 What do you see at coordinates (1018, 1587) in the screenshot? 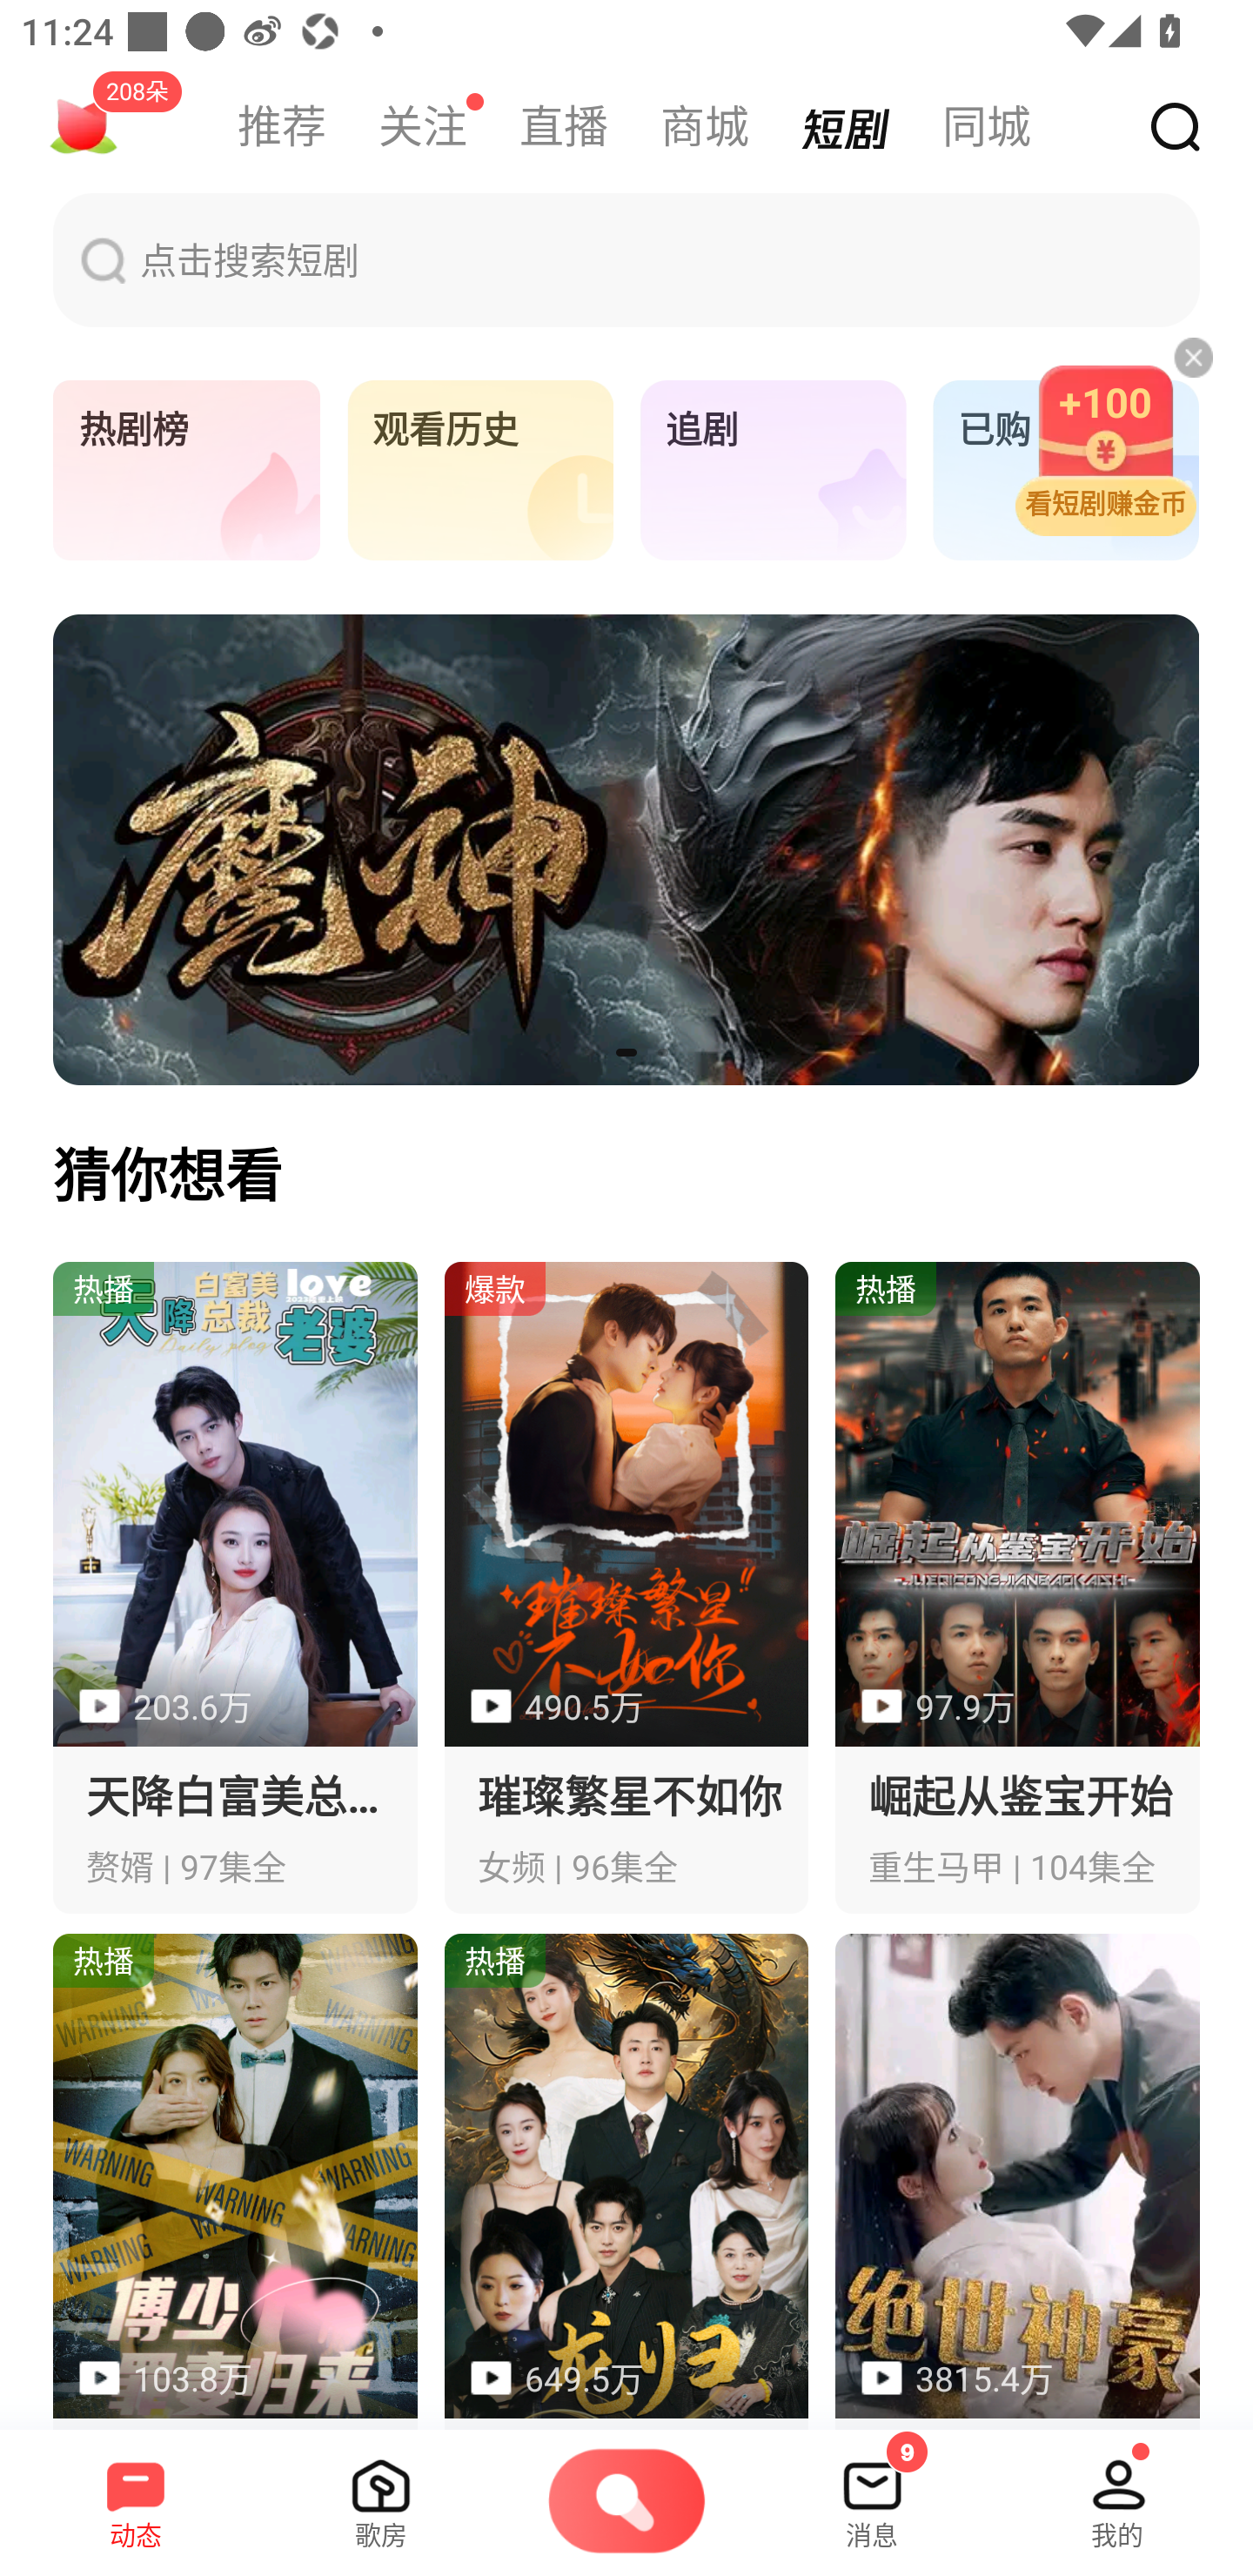
I see `重生马甲 | 104集全` at bounding box center [1018, 1587].